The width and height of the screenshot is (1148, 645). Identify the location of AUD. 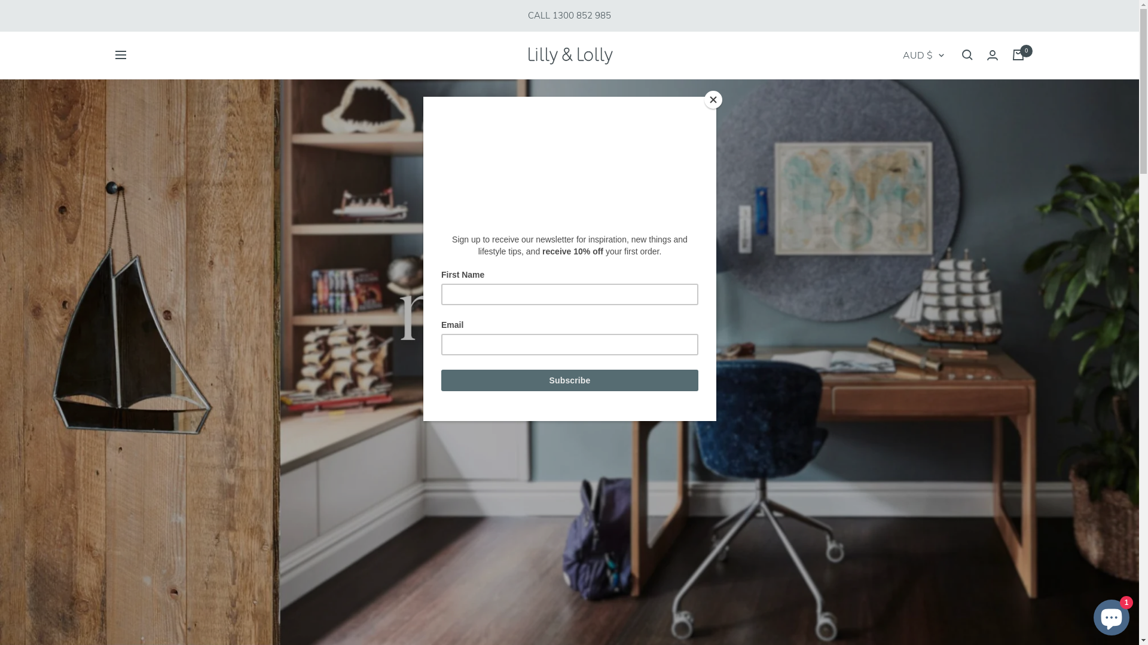
(911, 207).